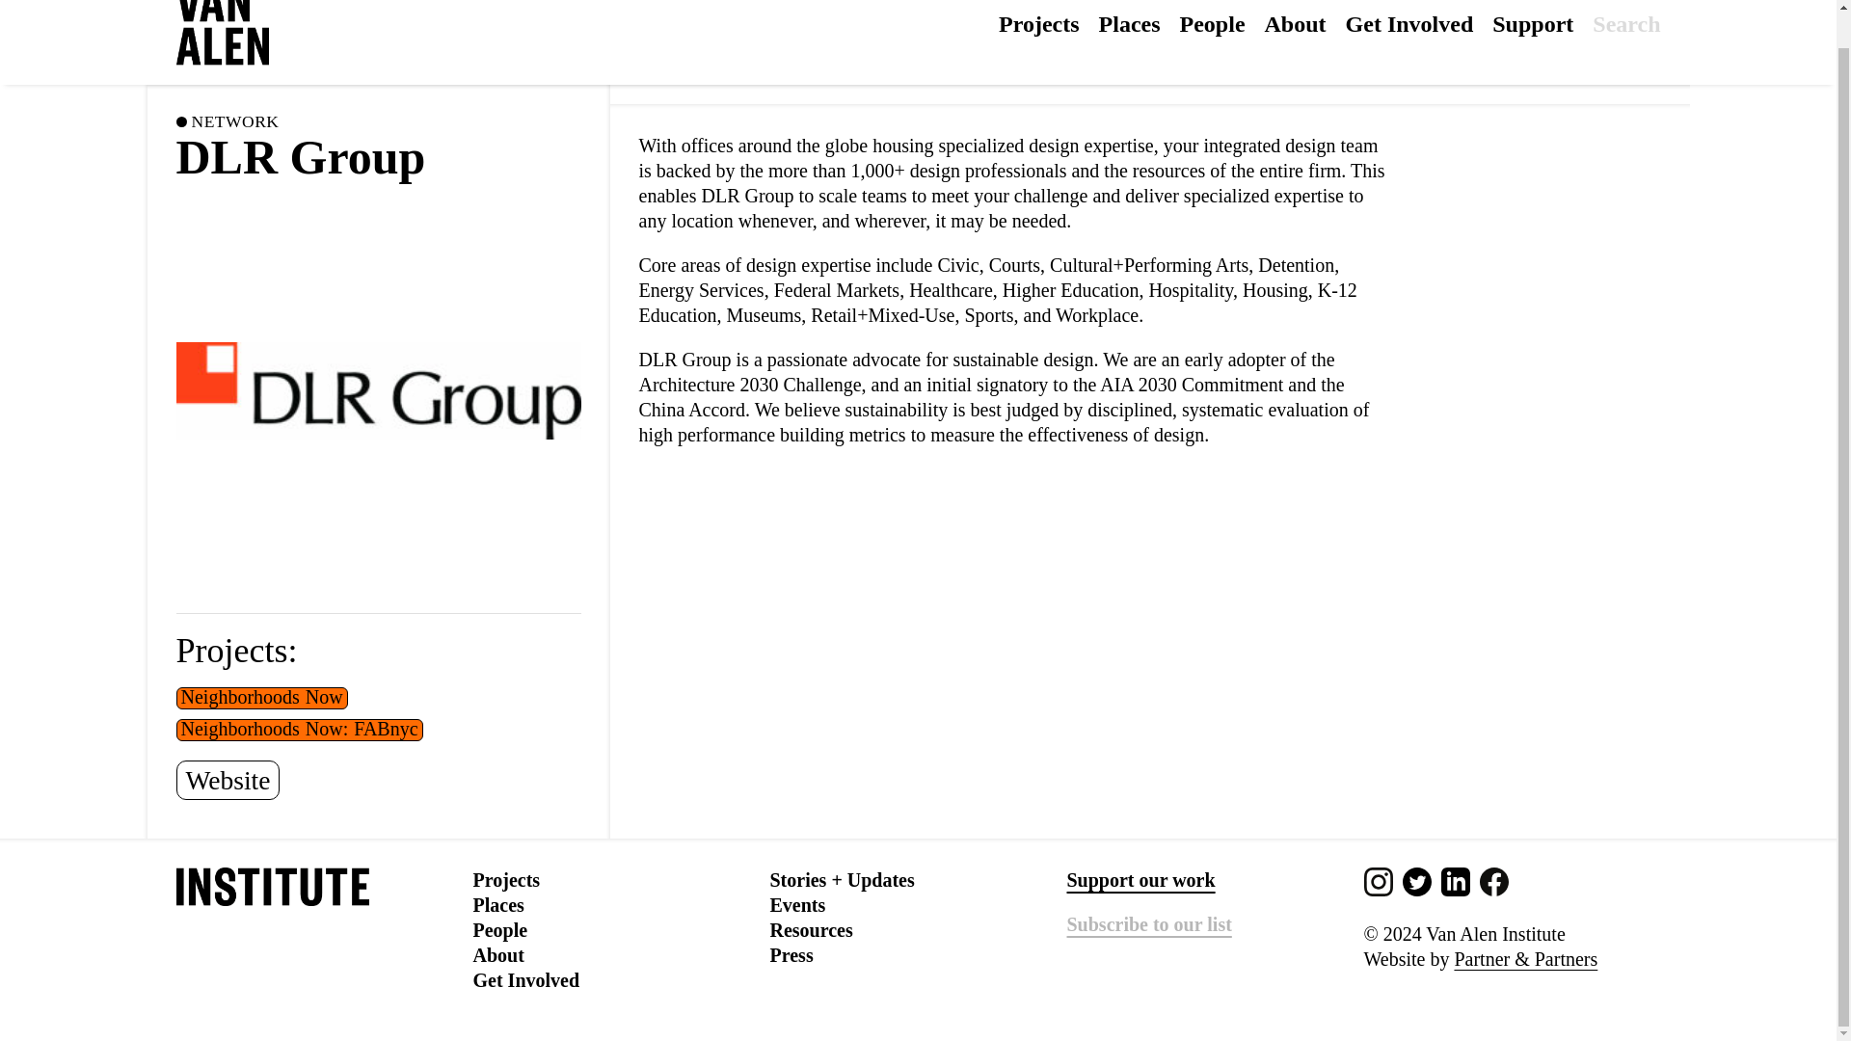 Image resolution: width=1851 pixels, height=1041 pixels. What do you see at coordinates (1213, 23) in the screenshot?
I see `People` at bounding box center [1213, 23].